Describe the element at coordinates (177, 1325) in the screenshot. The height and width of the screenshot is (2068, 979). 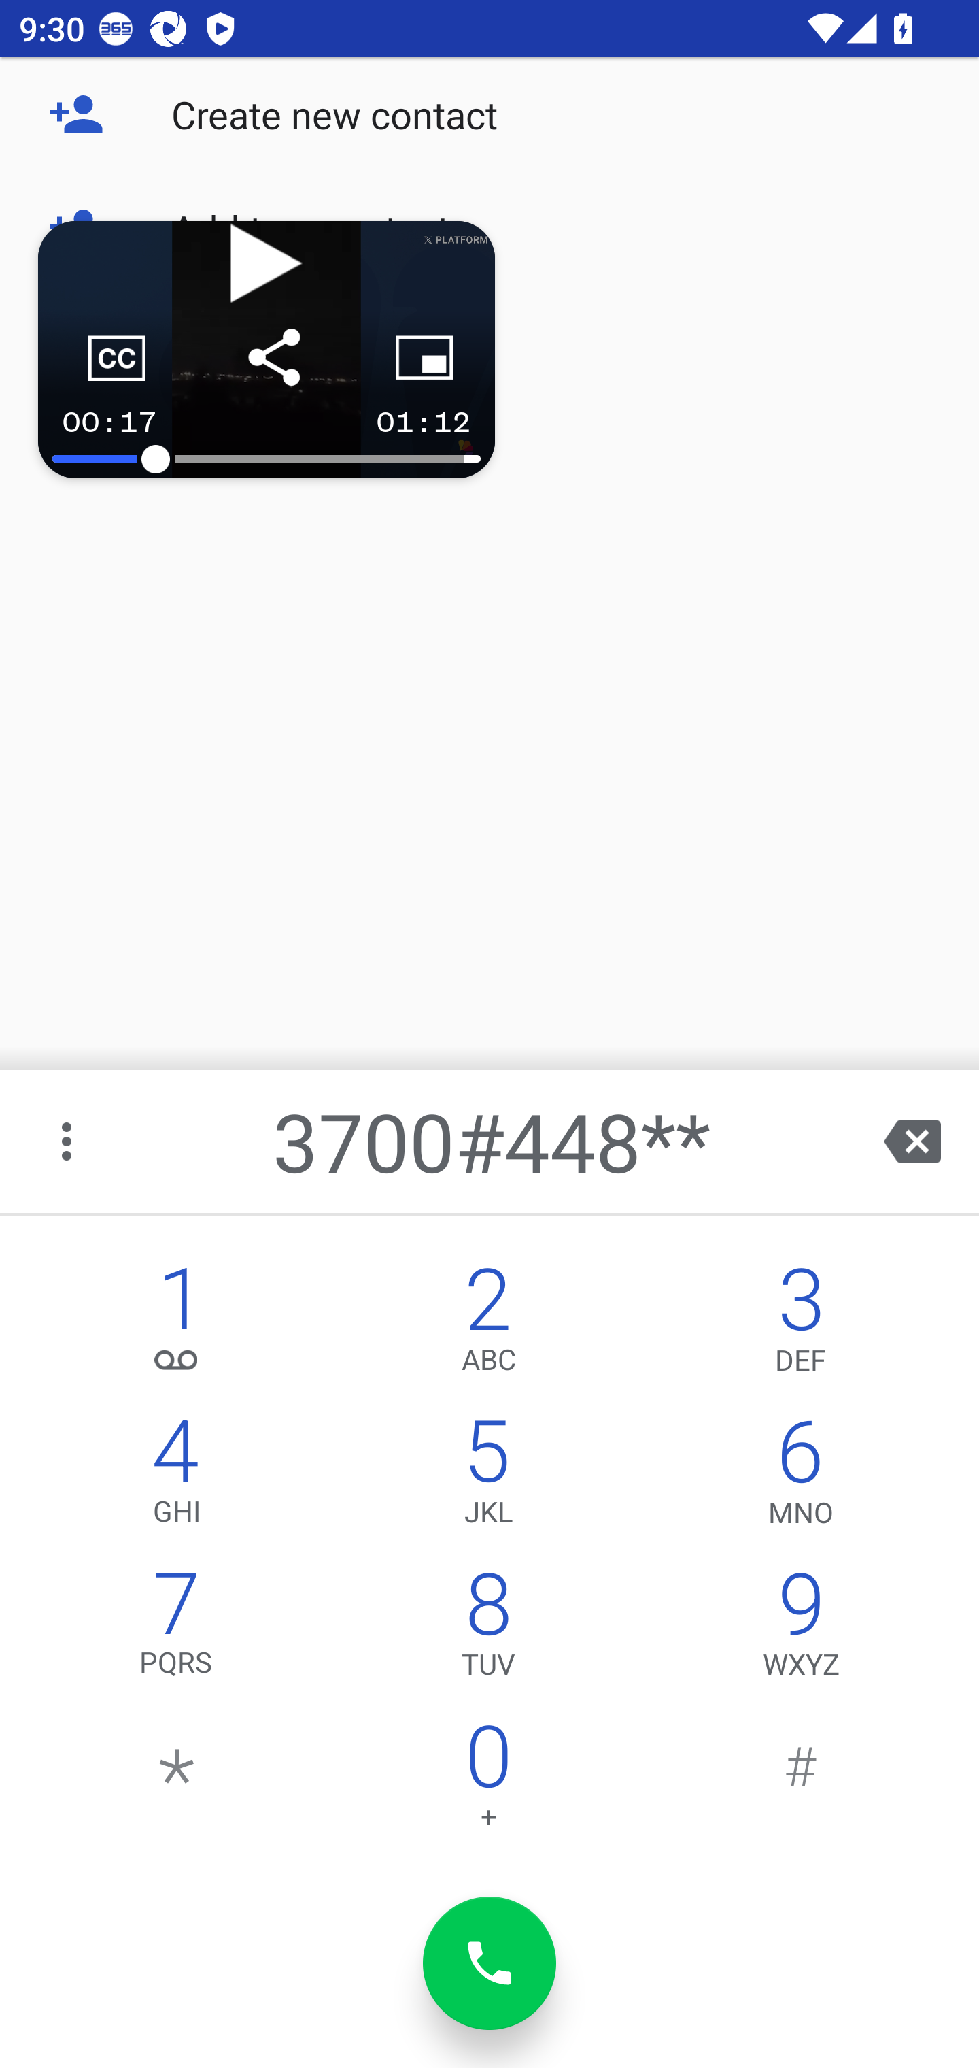
I see `1, 1` at that location.